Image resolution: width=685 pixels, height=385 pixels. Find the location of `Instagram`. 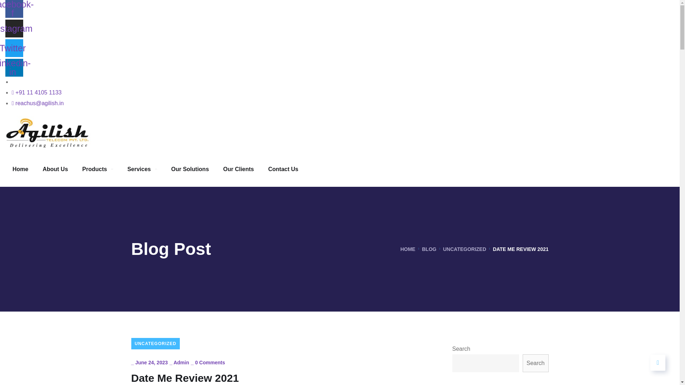

Instagram is located at coordinates (14, 29).